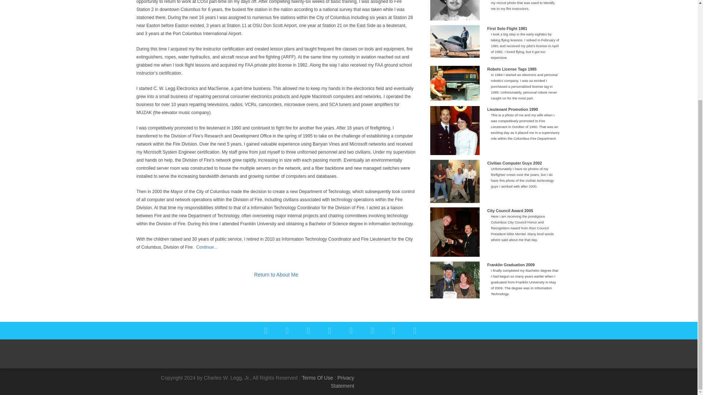 The height and width of the screenshot is (395, 703). What do you see at coordinates (207, 247) in the screenshot?
I see `Continue...` at bounding box center [207, 247].